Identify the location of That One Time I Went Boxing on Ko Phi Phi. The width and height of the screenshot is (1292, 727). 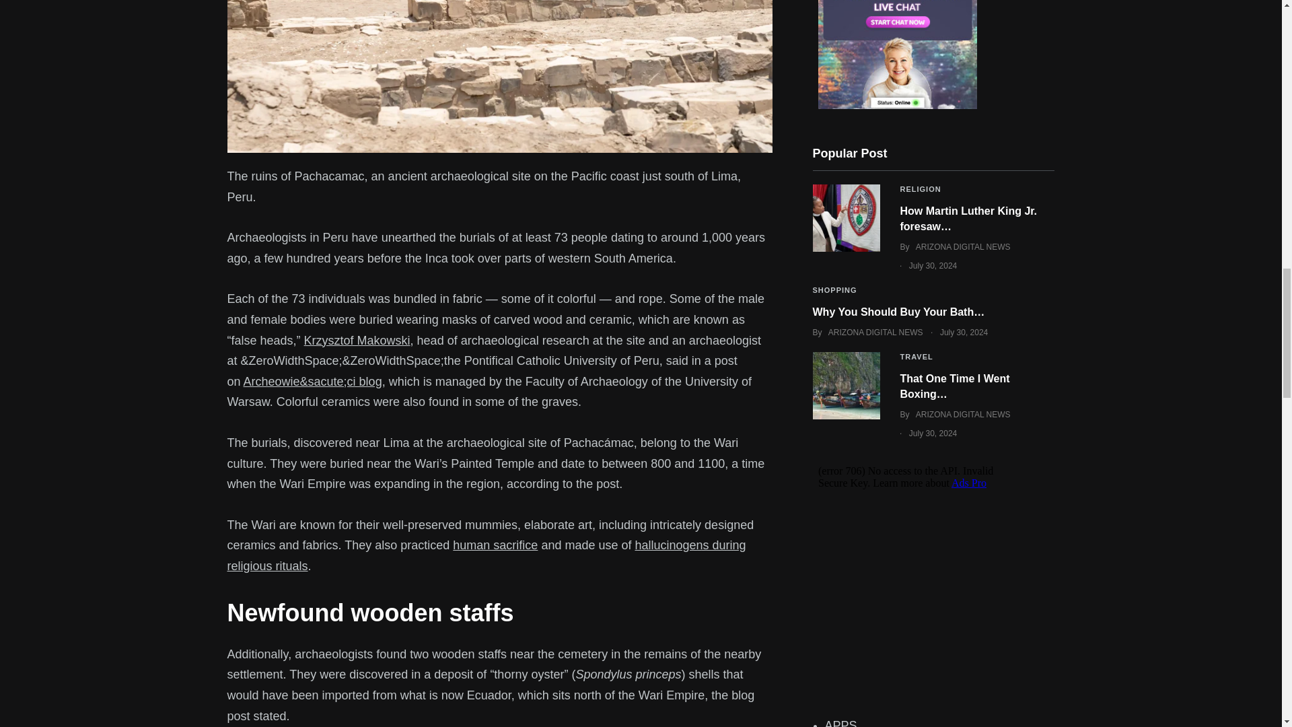
(846, 385).